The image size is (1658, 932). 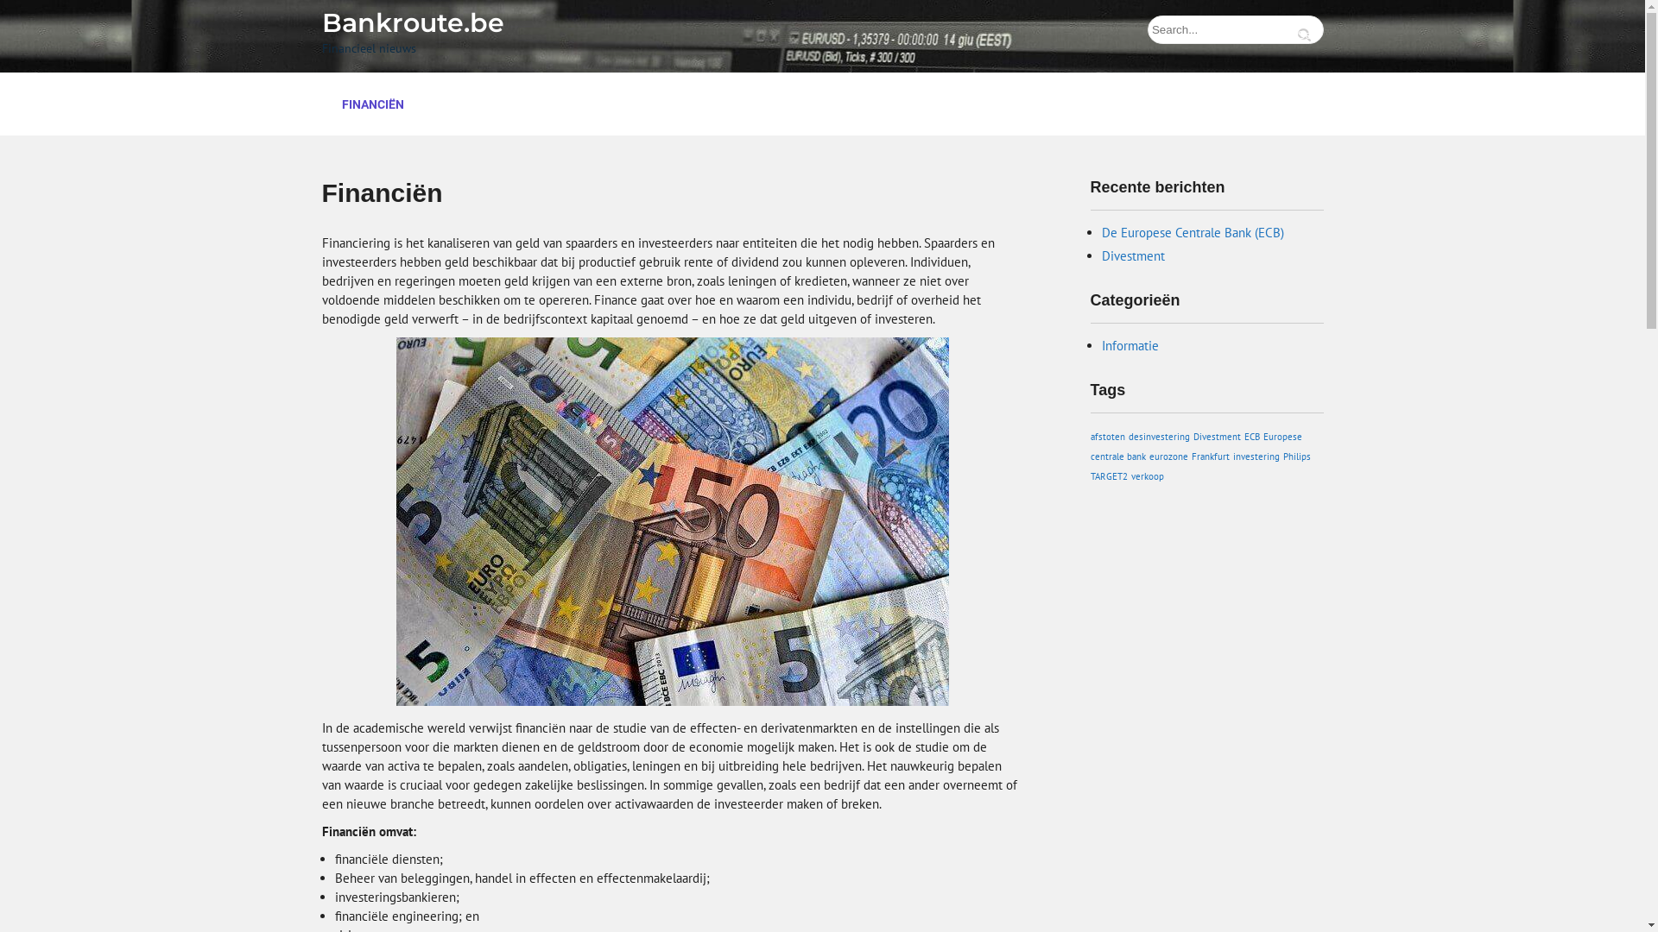 I want to click on TARGET2, so click(x=1109, y=476).